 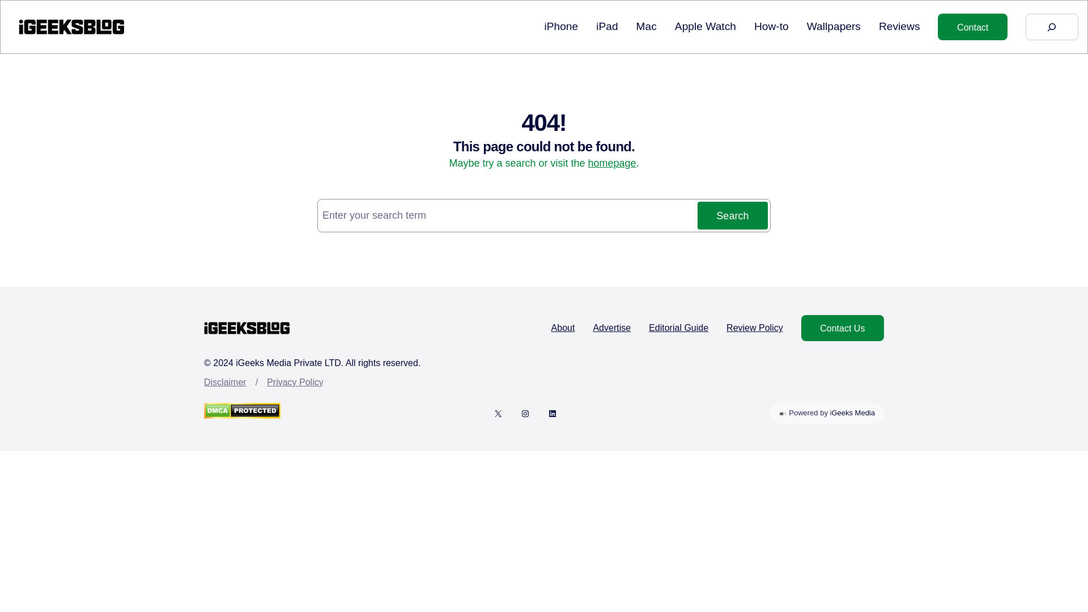 What do you see at coordinates (647, 27) in the screenshot?
I see `Mac` at bounding box center [647, 27].